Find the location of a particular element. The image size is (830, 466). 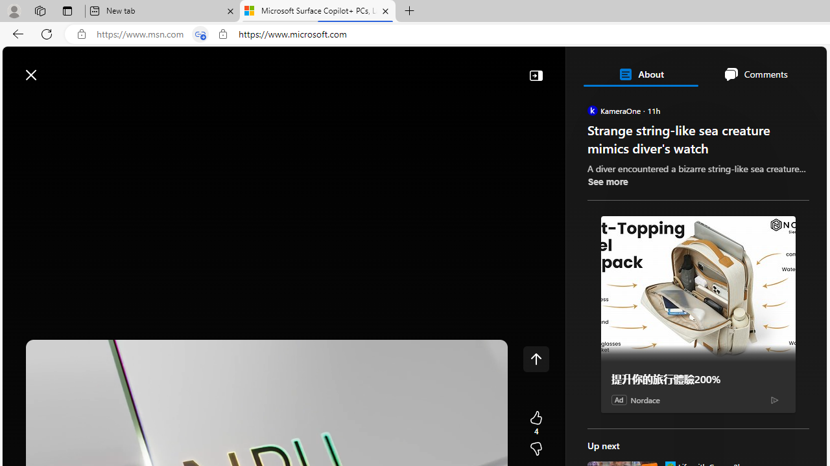

Watch is located at coordinates (162, 105).